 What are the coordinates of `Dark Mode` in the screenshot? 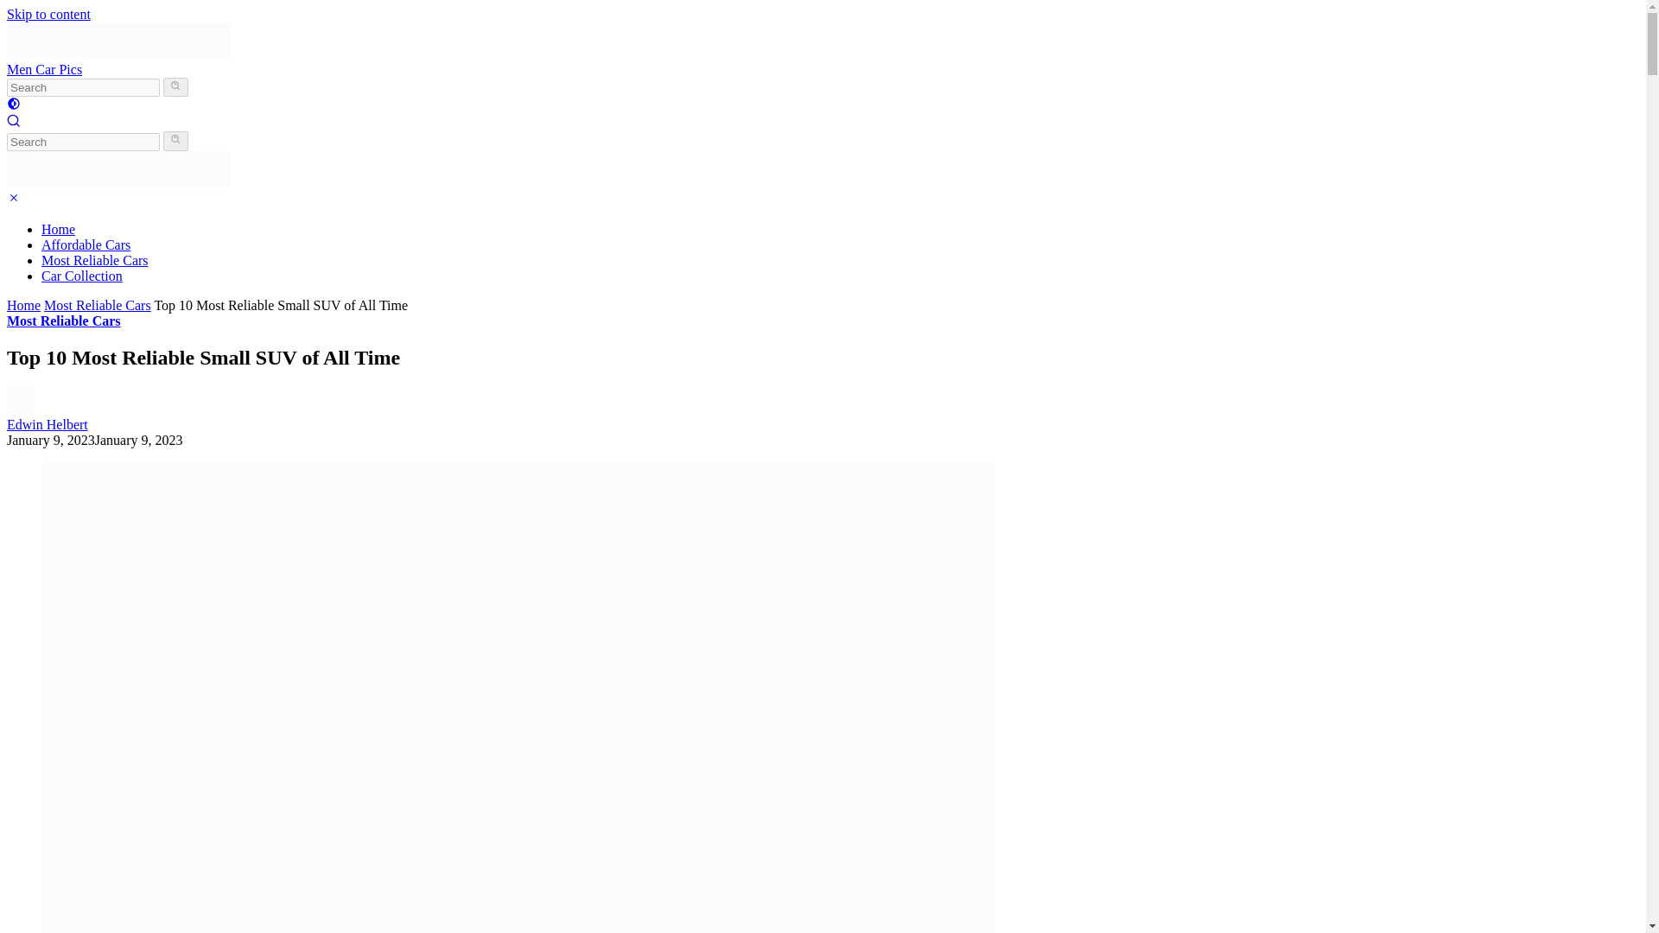 It's located at (13, 105).